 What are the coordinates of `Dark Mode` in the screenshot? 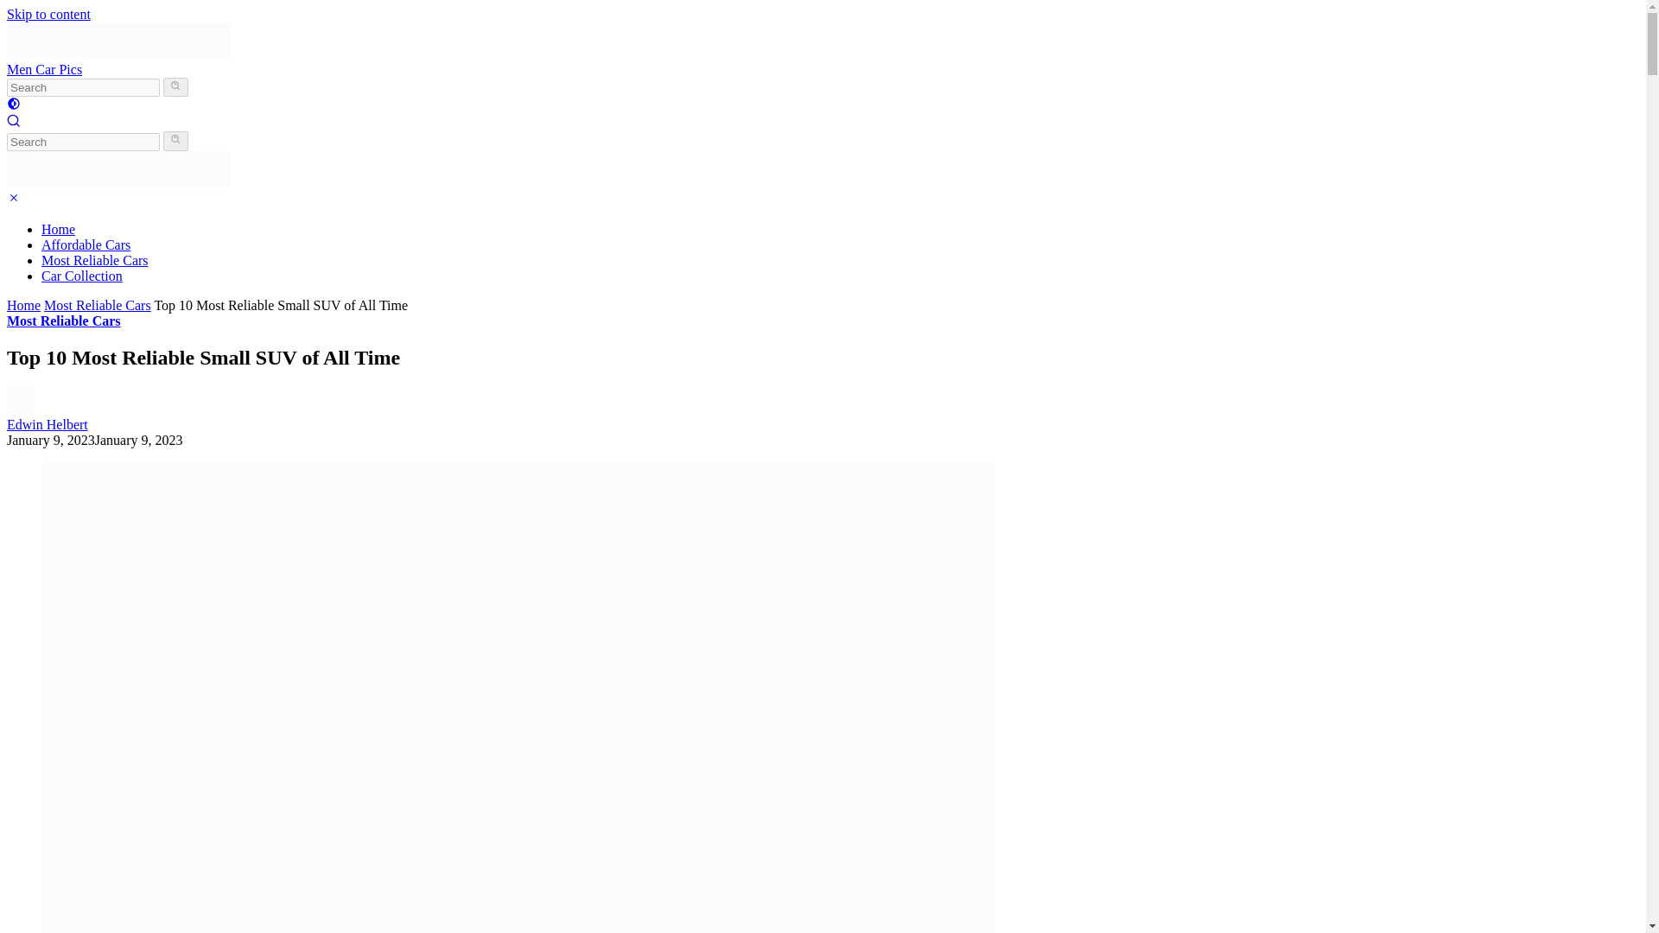 It's located at (13, 105).